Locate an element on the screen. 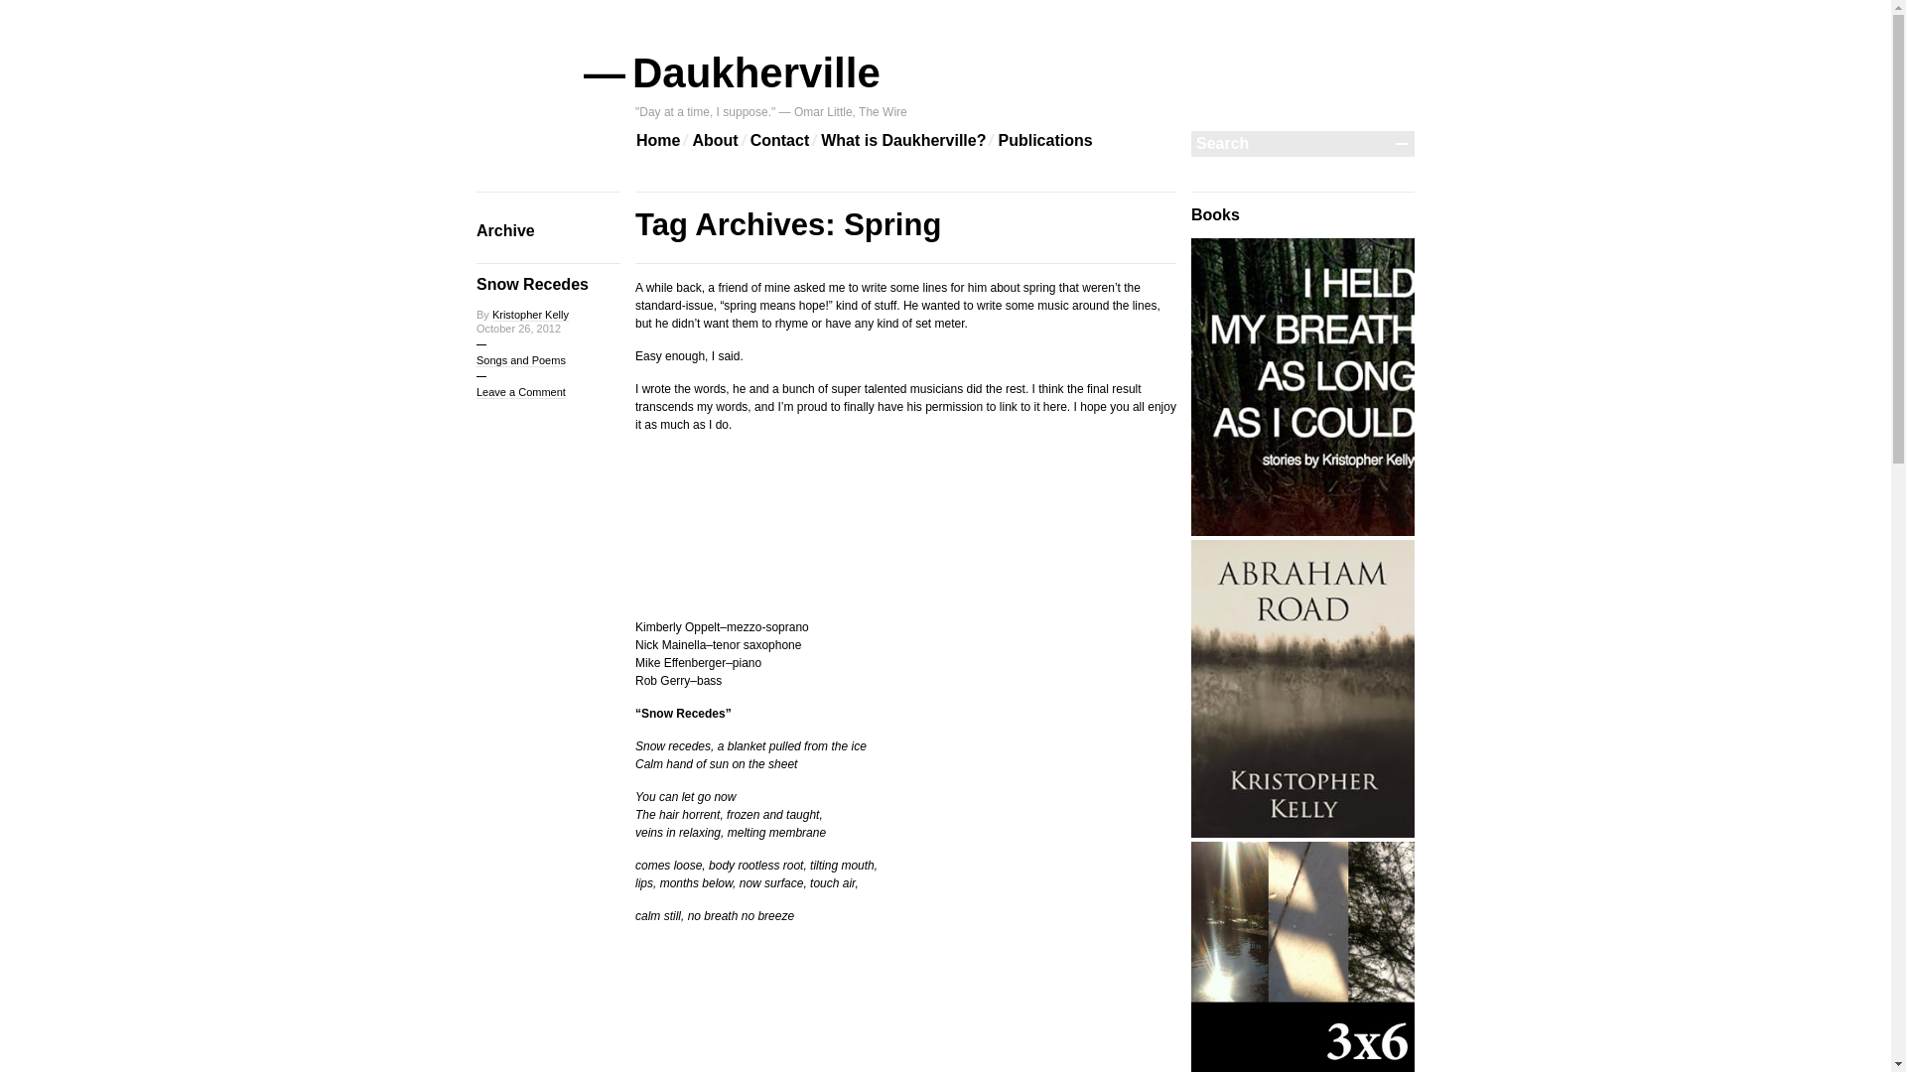 The image size is (1906, 1072). Songs and Poems is located at coordinates (521, 361).